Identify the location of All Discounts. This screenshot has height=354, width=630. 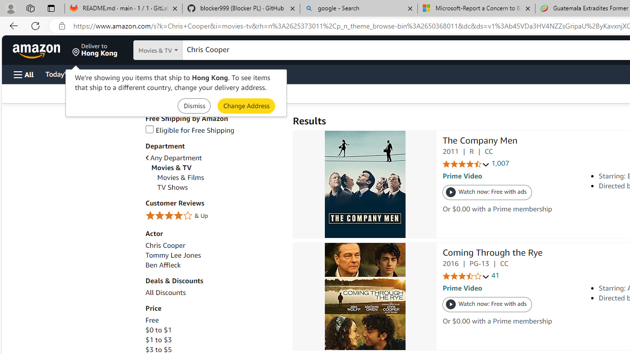
(214, 293).